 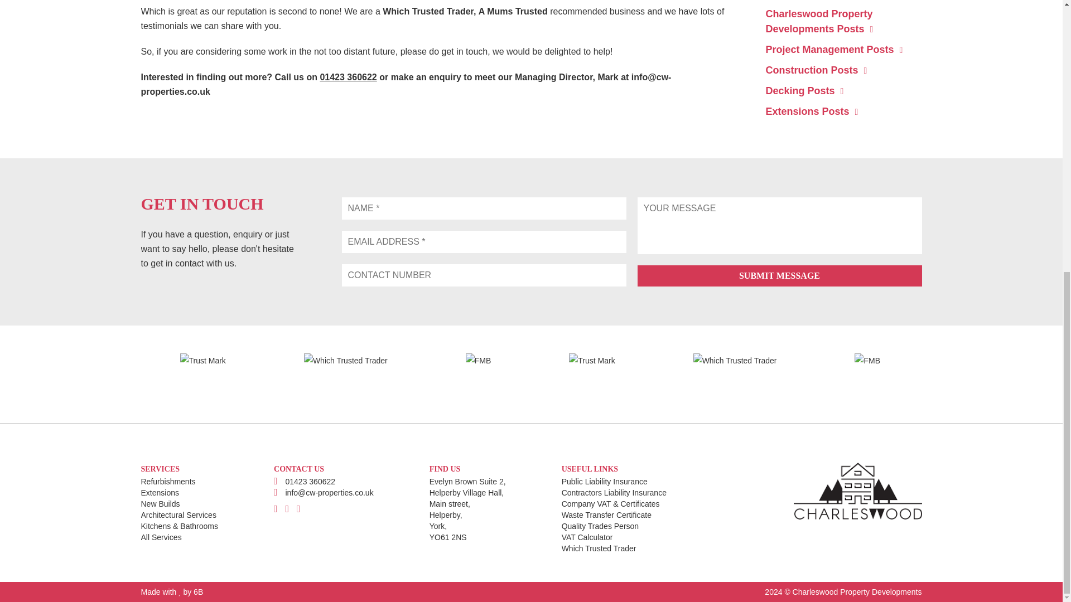 What do you see at coordinates (819, 21) in the screenshot?
I see `Charleswood Property Developments Posts` at bounding box center [819, 21].